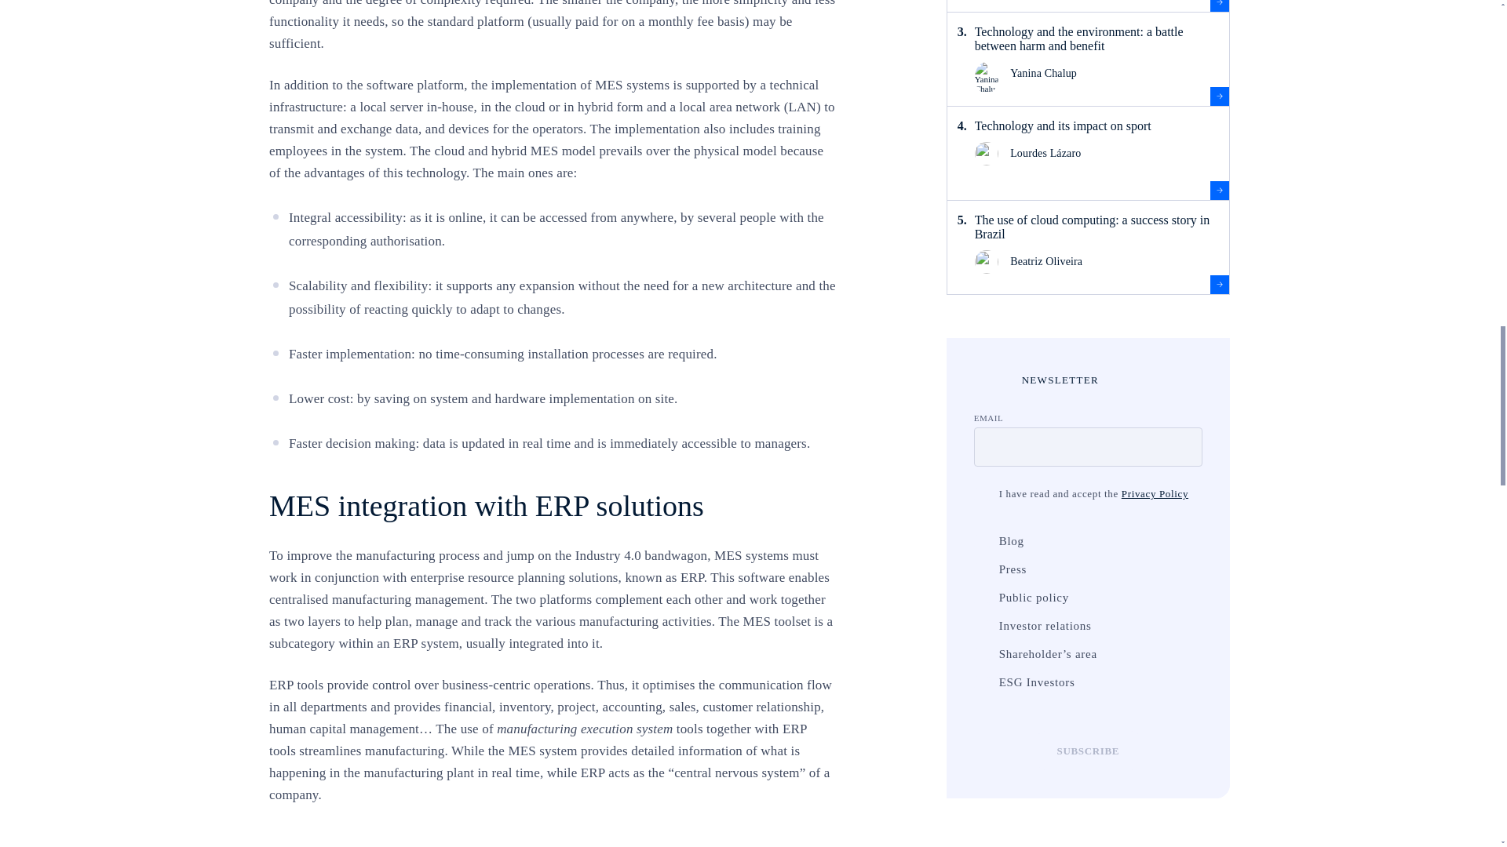  Describe the element at coordinates (981, 541) in the screenshot. I see `Blog` at that location.